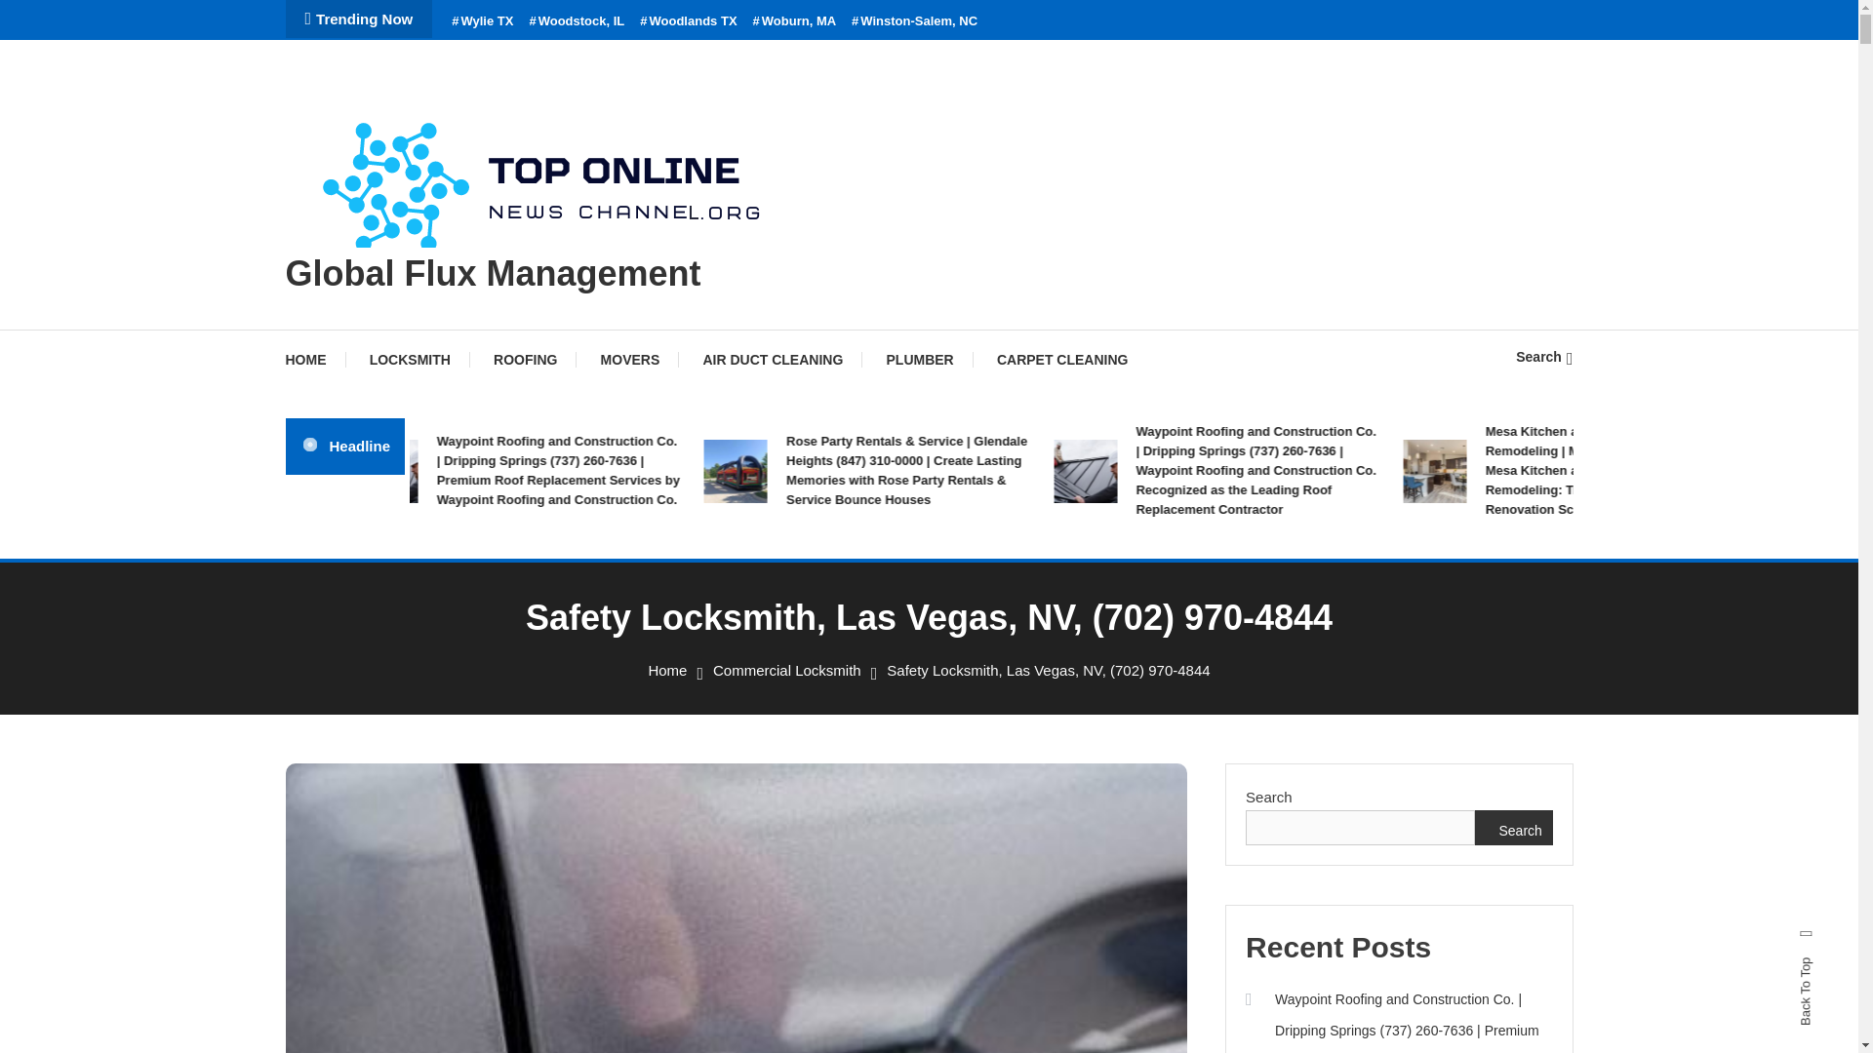 The image size is (1873, 1053). What do you see at coordinates (576, 21) in the screenshot?
I see `Woodstock, IL` at bounding box center [576, 21].